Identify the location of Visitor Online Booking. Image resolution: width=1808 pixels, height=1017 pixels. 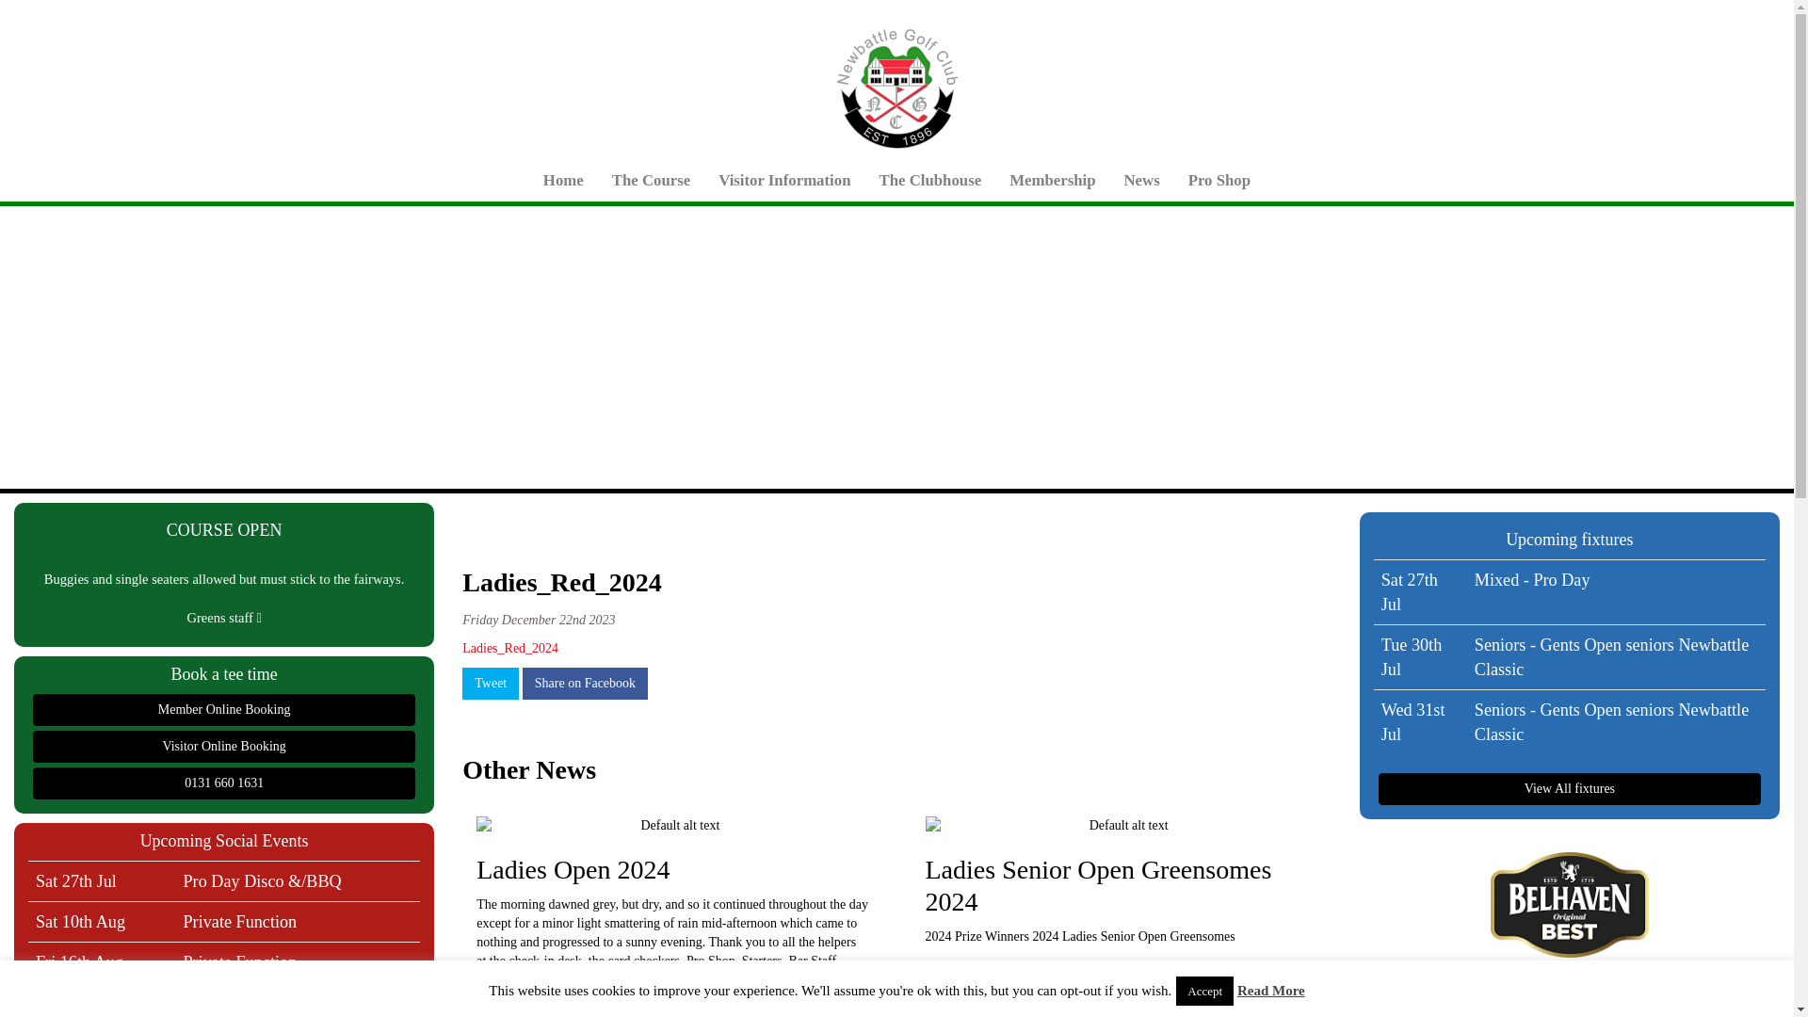
(224, 747).